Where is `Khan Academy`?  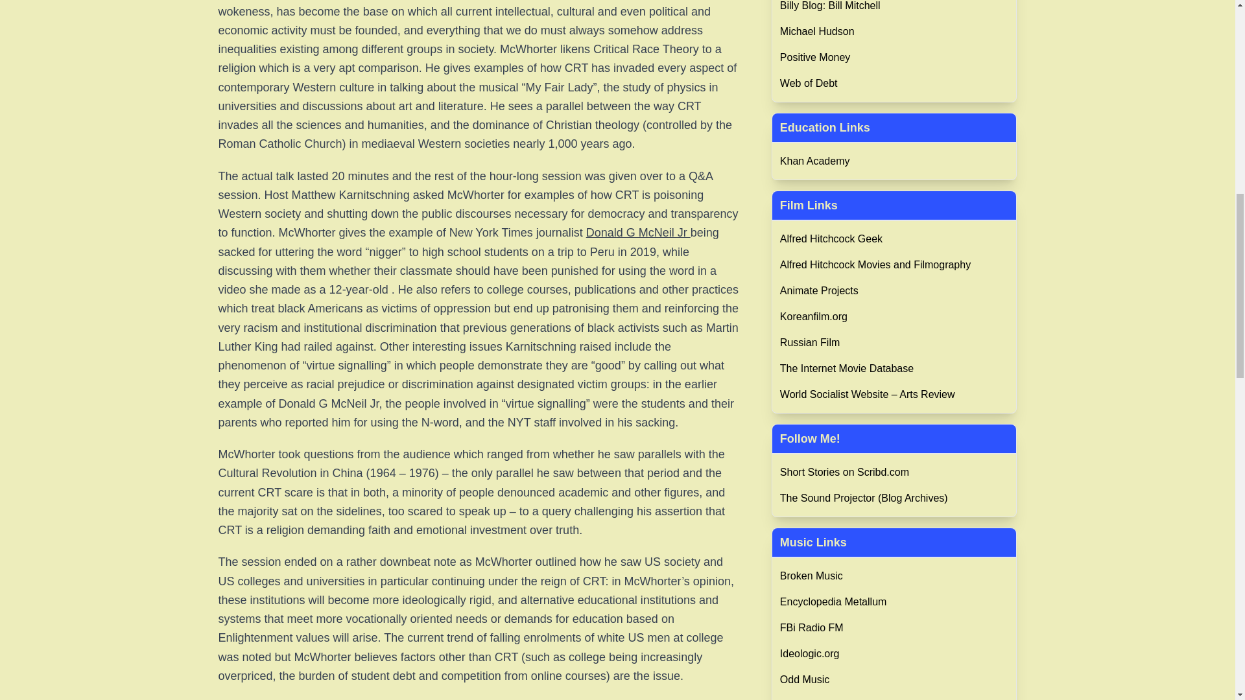
Khan Academy is located at coordinates (894, 161).